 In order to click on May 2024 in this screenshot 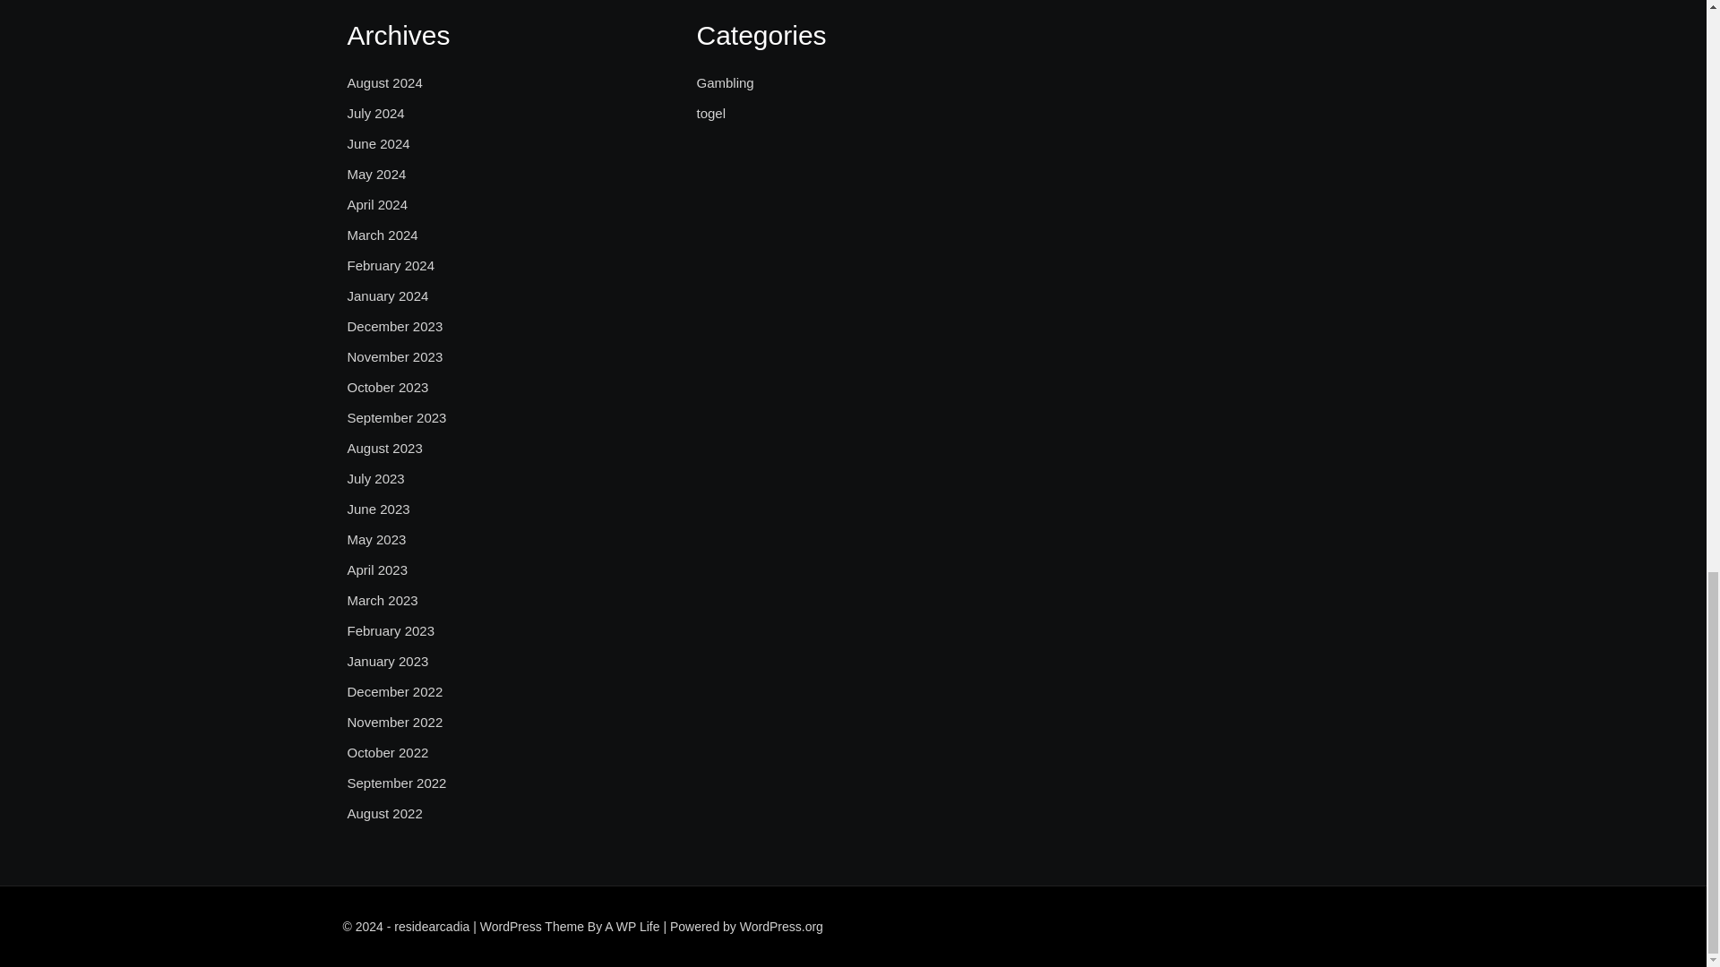, I will do `click(376, 174)`.